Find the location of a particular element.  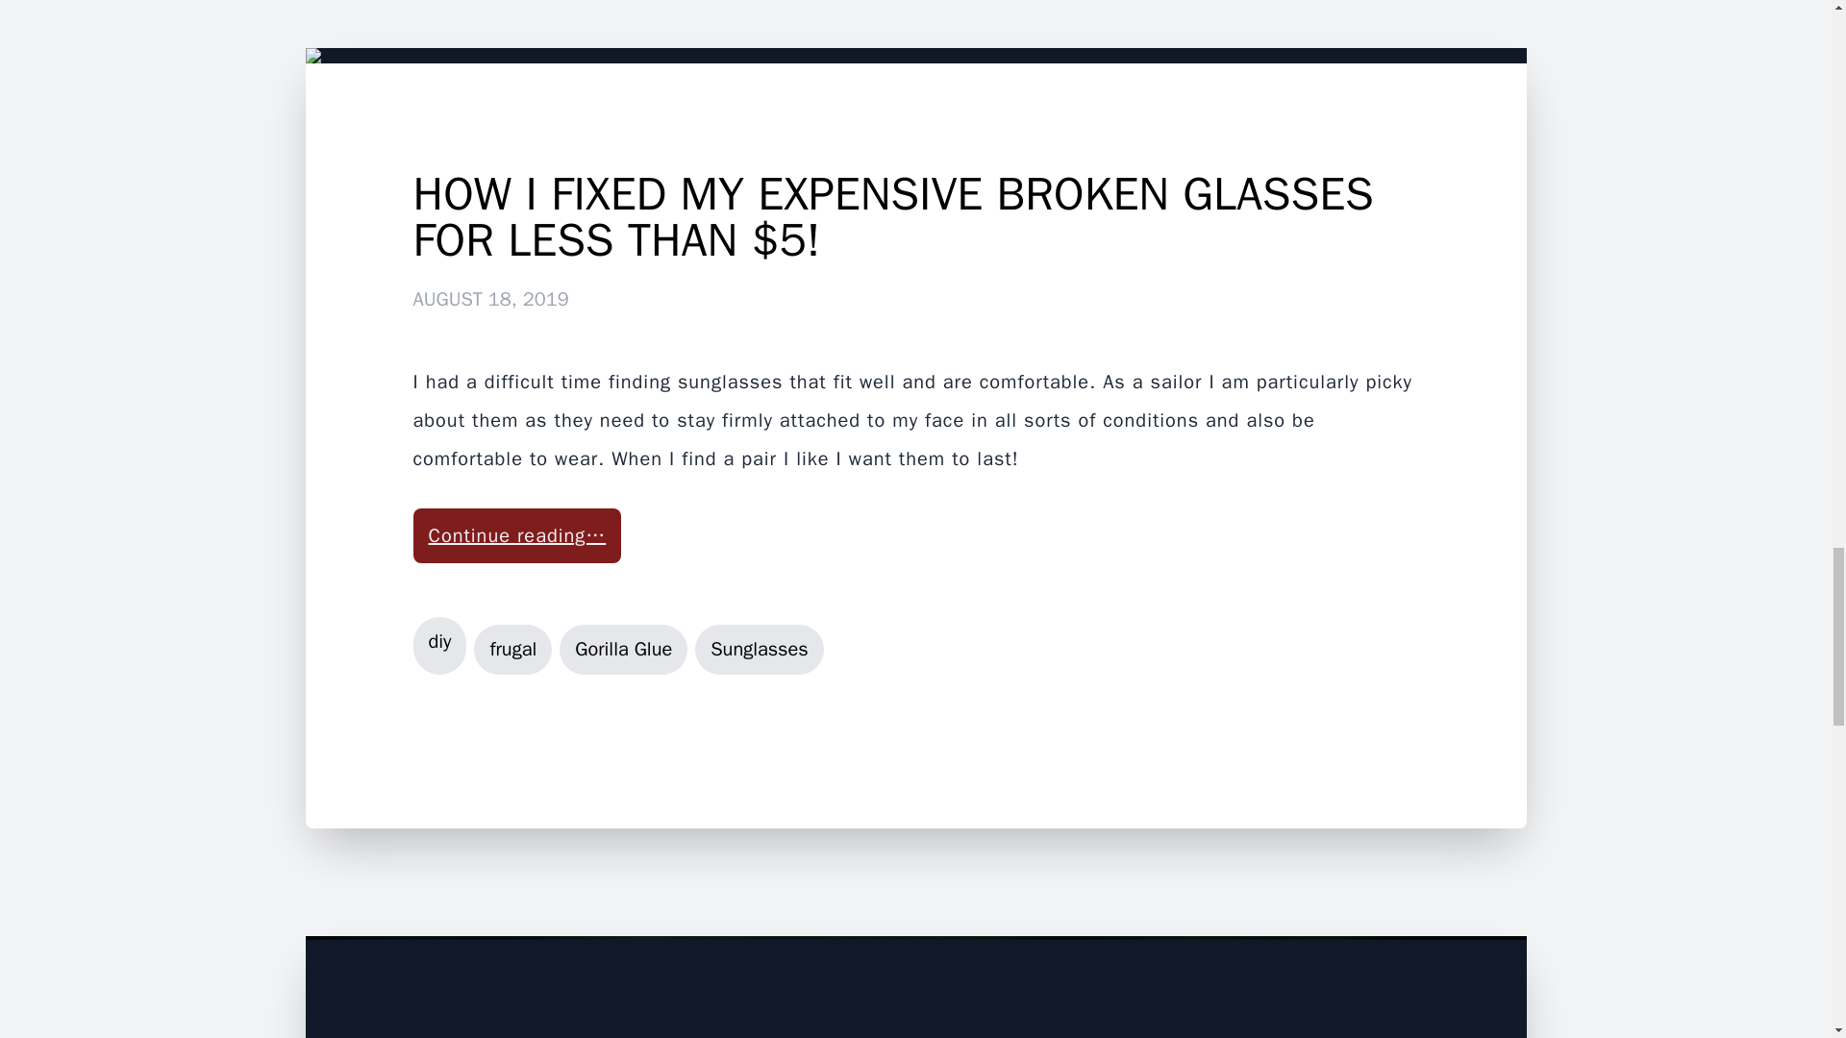

frugal Tag is located at coordinates (513, 650).